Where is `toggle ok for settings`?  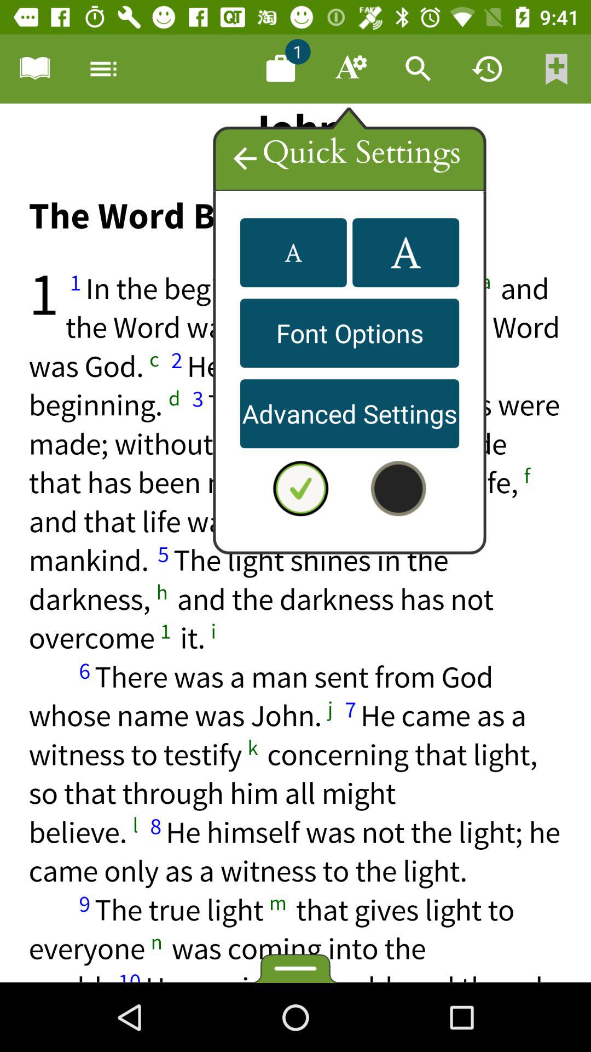 toggle ok for settings is located at coordinates (300, 488).